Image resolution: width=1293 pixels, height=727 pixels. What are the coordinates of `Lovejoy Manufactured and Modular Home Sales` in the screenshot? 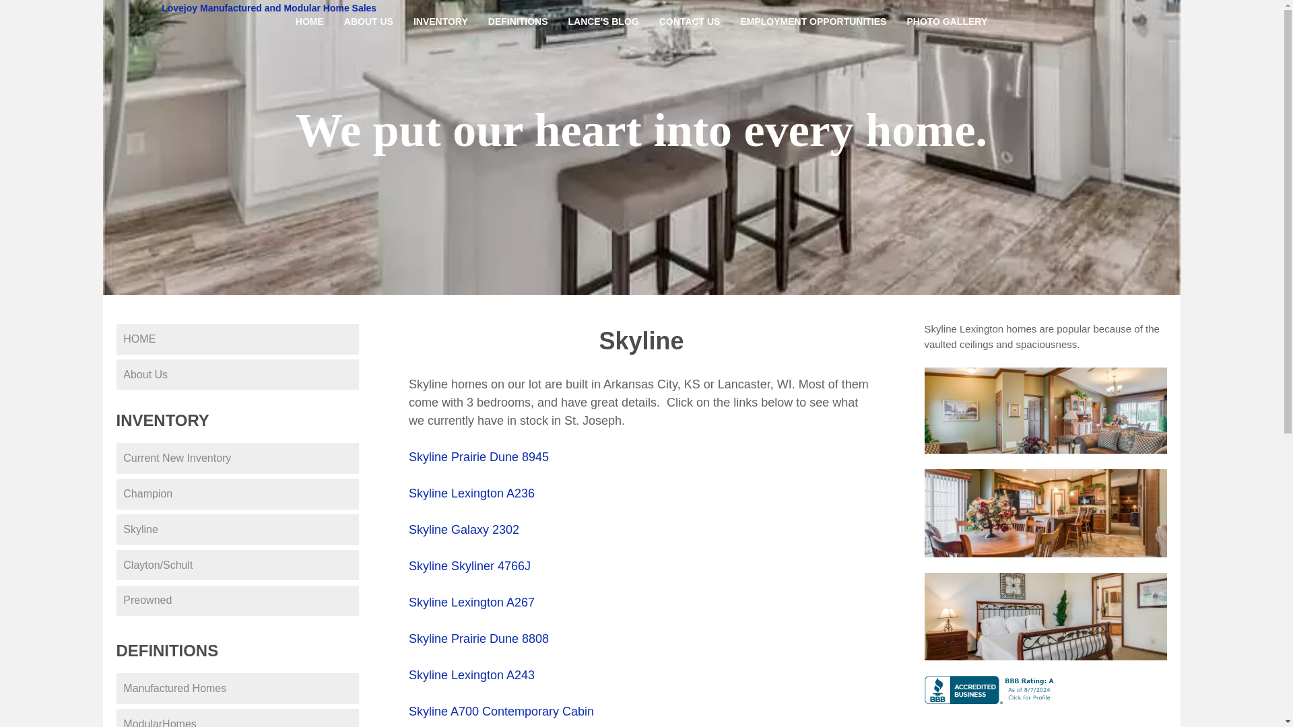 It's located at (269, 8).